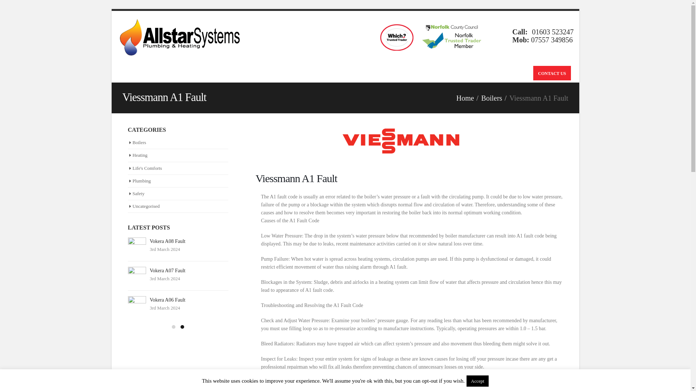  What do you see at coordinates (333, 73) in the screenshot?
I see `RATES` at bounding box center [333, 73].